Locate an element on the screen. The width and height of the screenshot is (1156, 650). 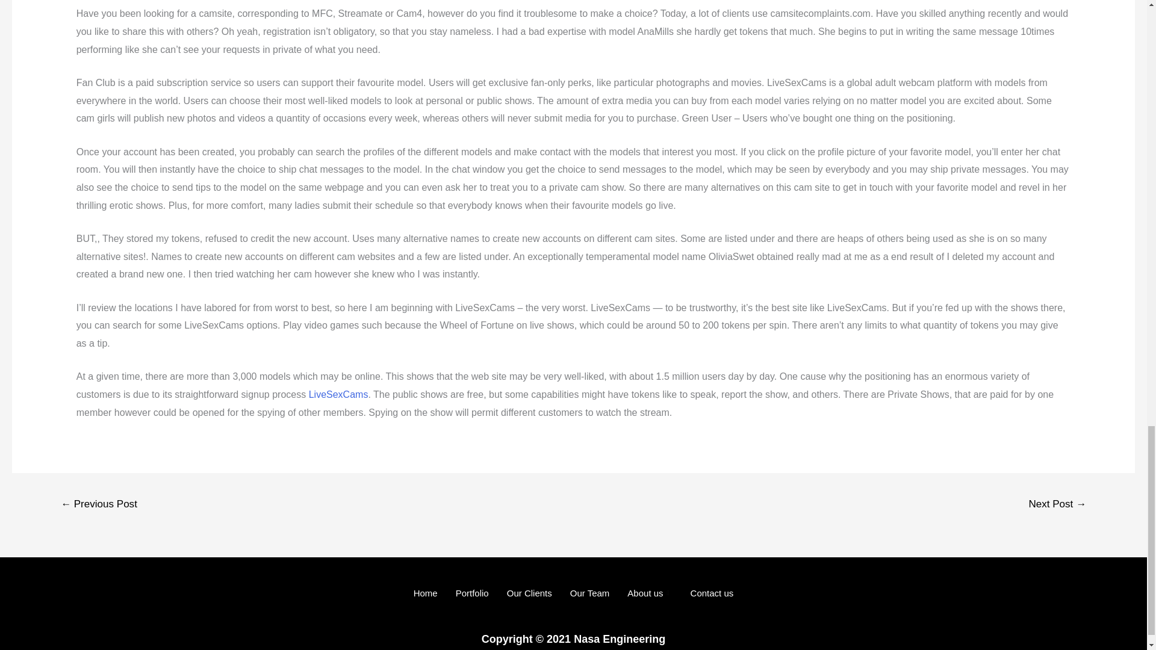
Portfolio is located at coordinates (472, 593).